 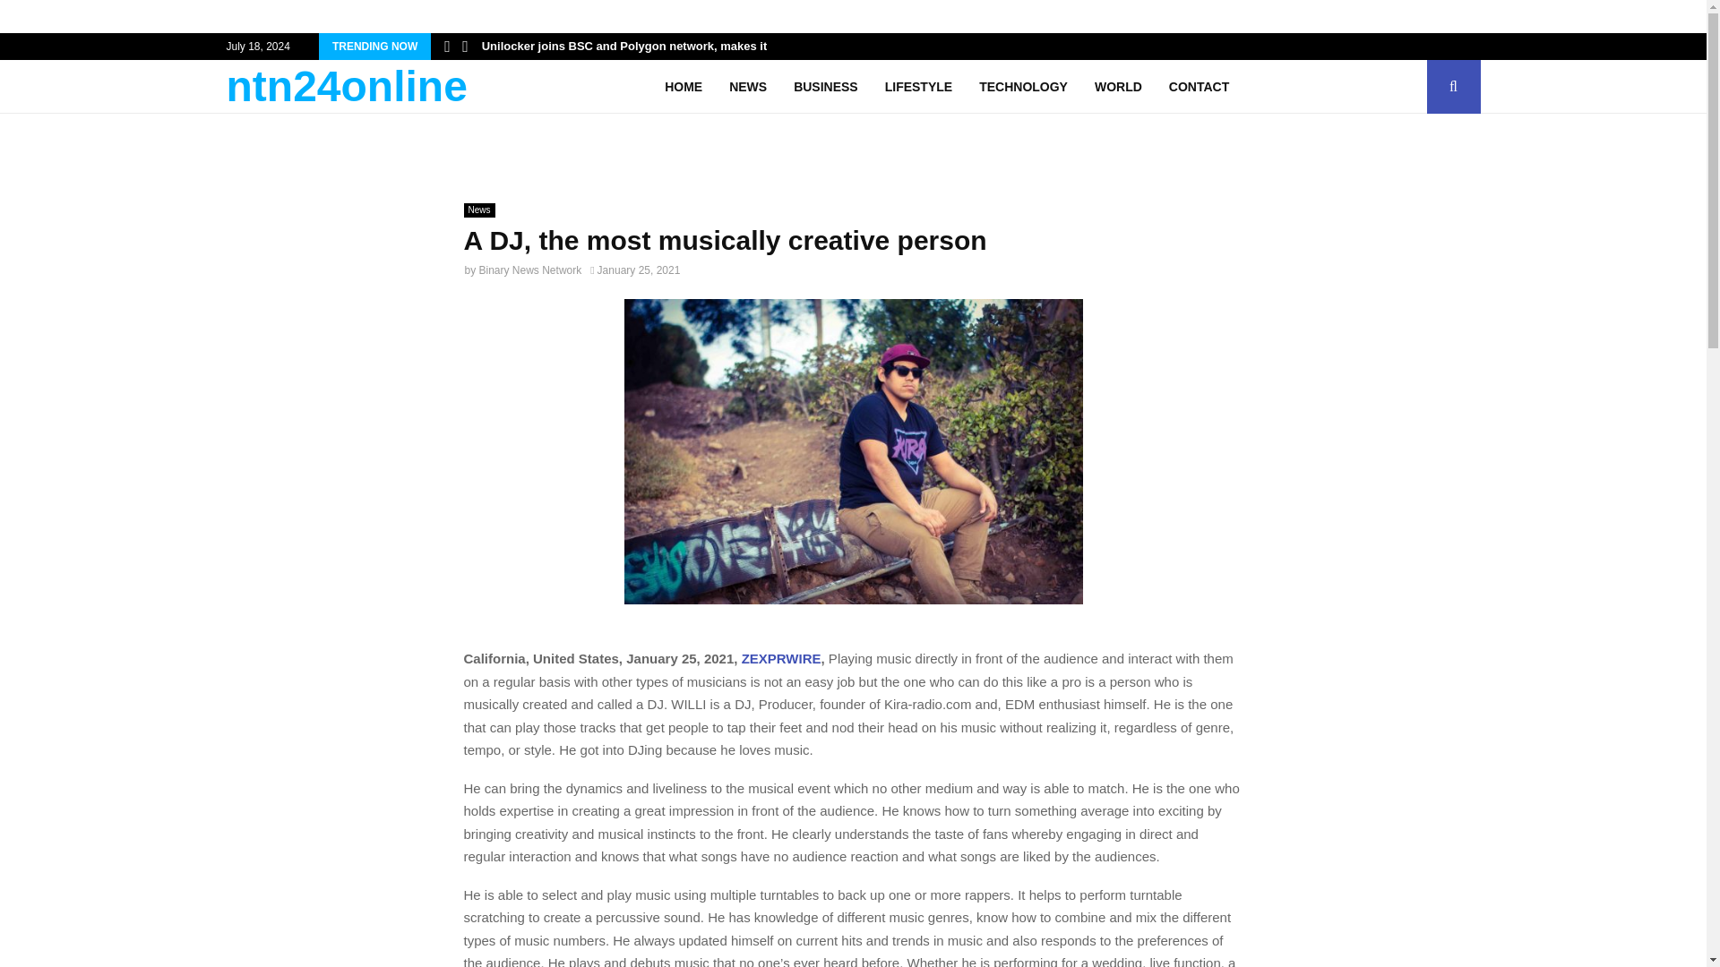 I want to click on ntn24online, so click(x=346, y=86).